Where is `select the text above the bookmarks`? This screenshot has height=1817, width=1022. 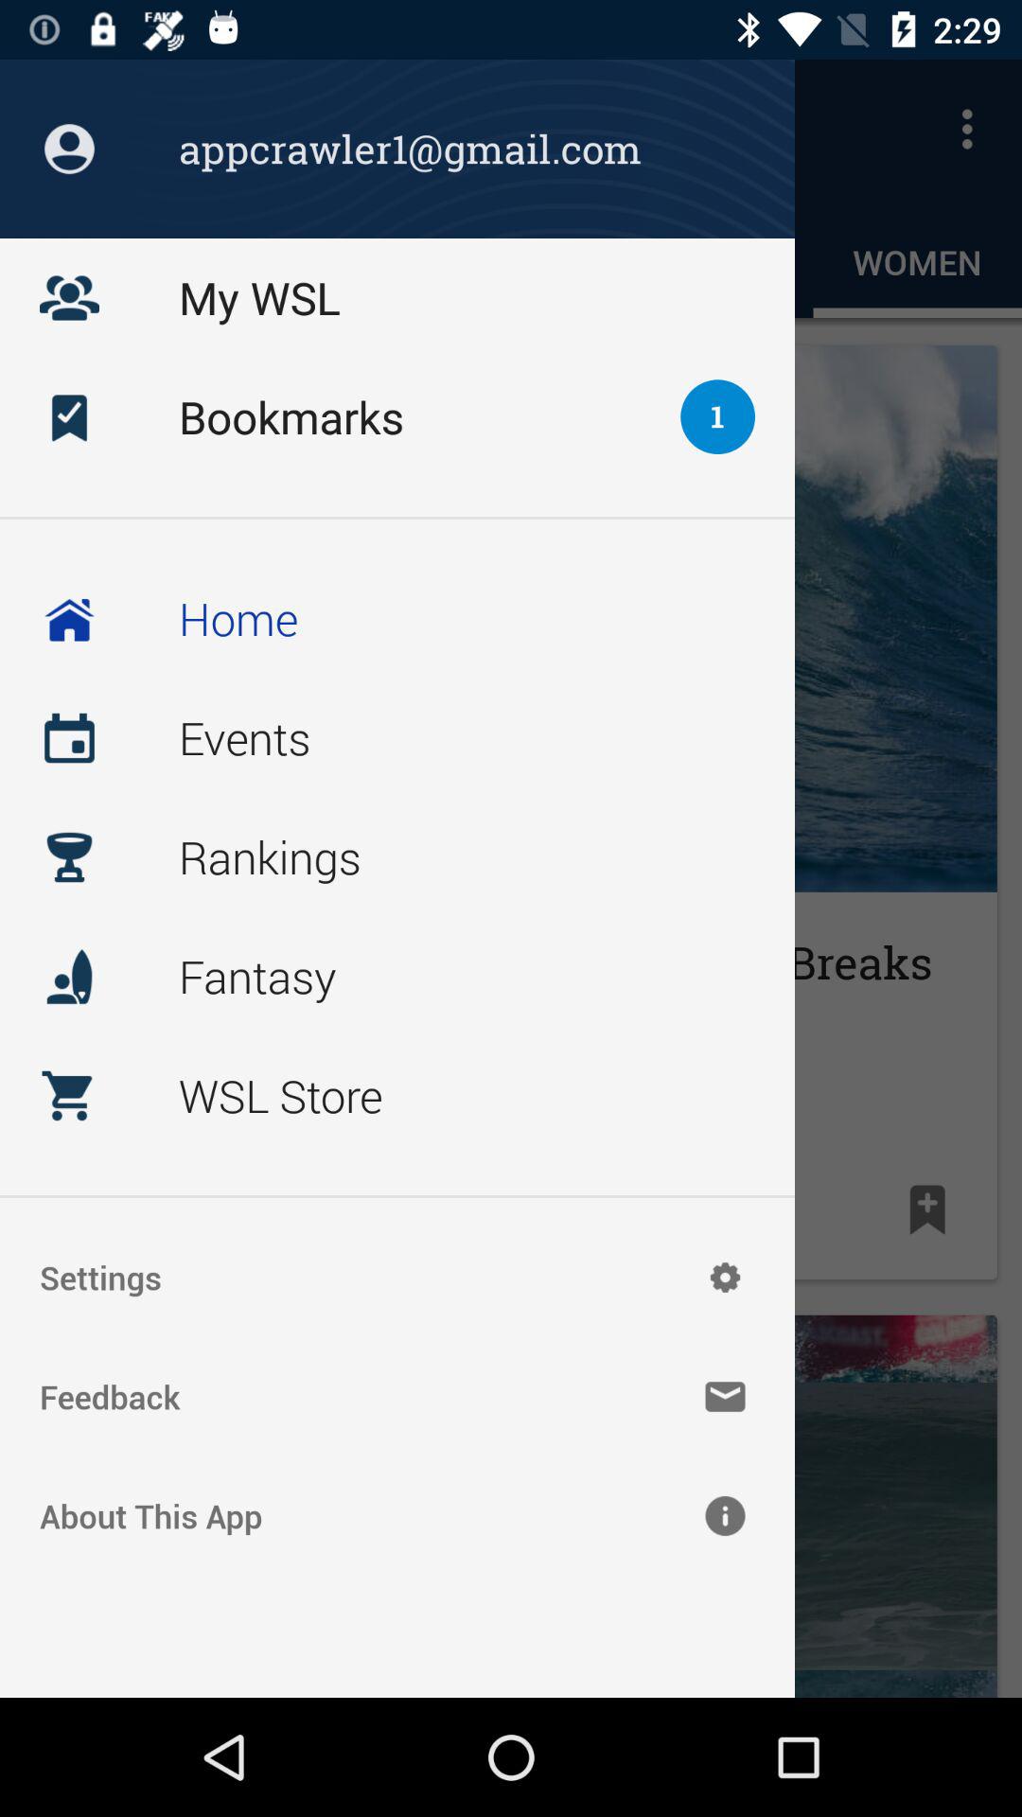 select the text above the bookmarks is located at coordinates (441, 257).